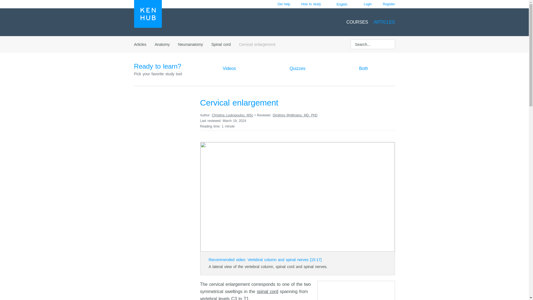 This screenshot has width=533, height=300. Describe the element at coordinates (140, 44) in the screenshot. I see `Articles` at that location.